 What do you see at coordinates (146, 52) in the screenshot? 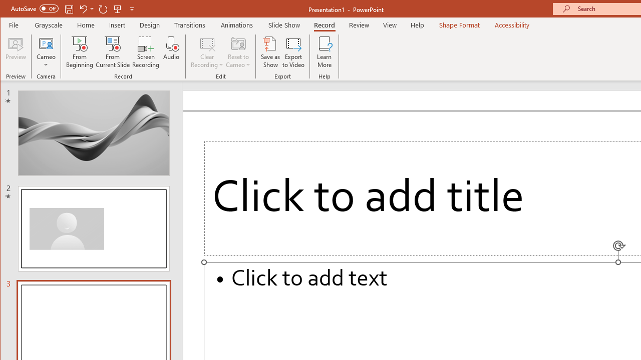
I see `Screen Recording` at bounding box center [146, 52].